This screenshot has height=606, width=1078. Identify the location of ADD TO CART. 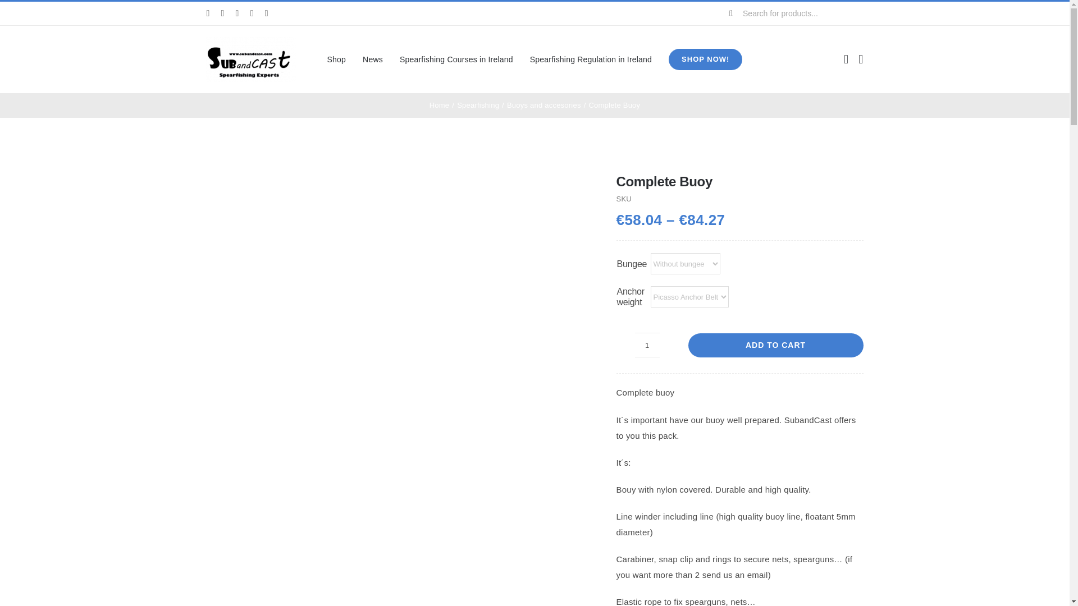
(776, 346).